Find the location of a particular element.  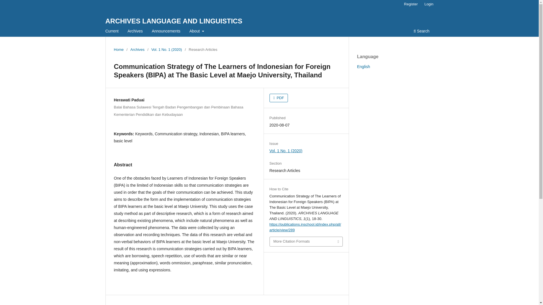

Login is located at coordinates (429, 4).